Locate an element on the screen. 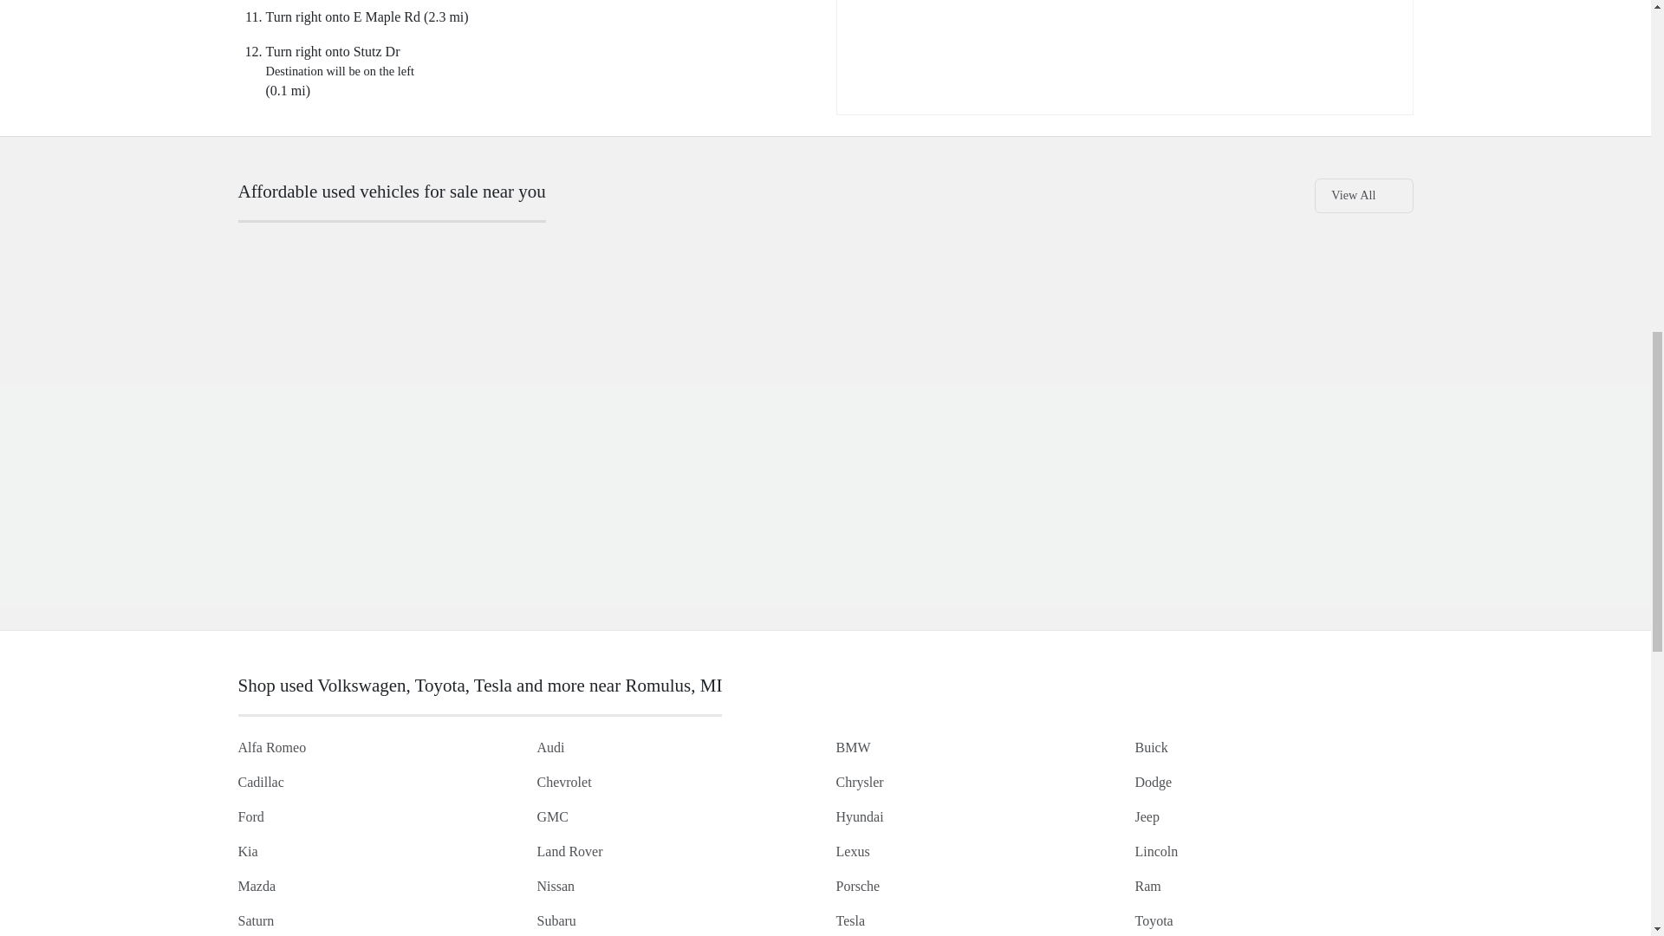 The image size is (1664, 936). View All is located at coordinates (1363, 196).